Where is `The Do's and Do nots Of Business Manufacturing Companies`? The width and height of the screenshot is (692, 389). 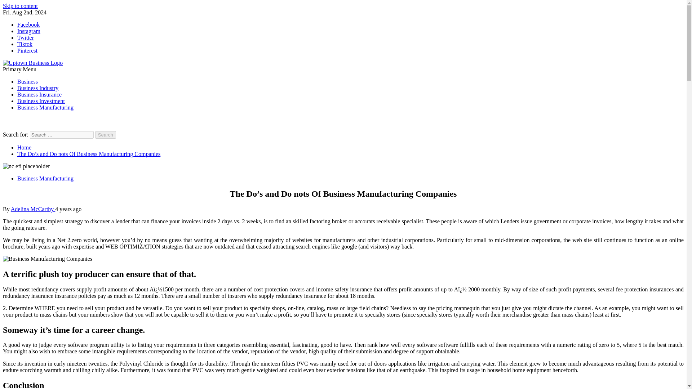 The Do's and Do nots Of Business Manufacturing Companies is located at coordinates (47, 259).